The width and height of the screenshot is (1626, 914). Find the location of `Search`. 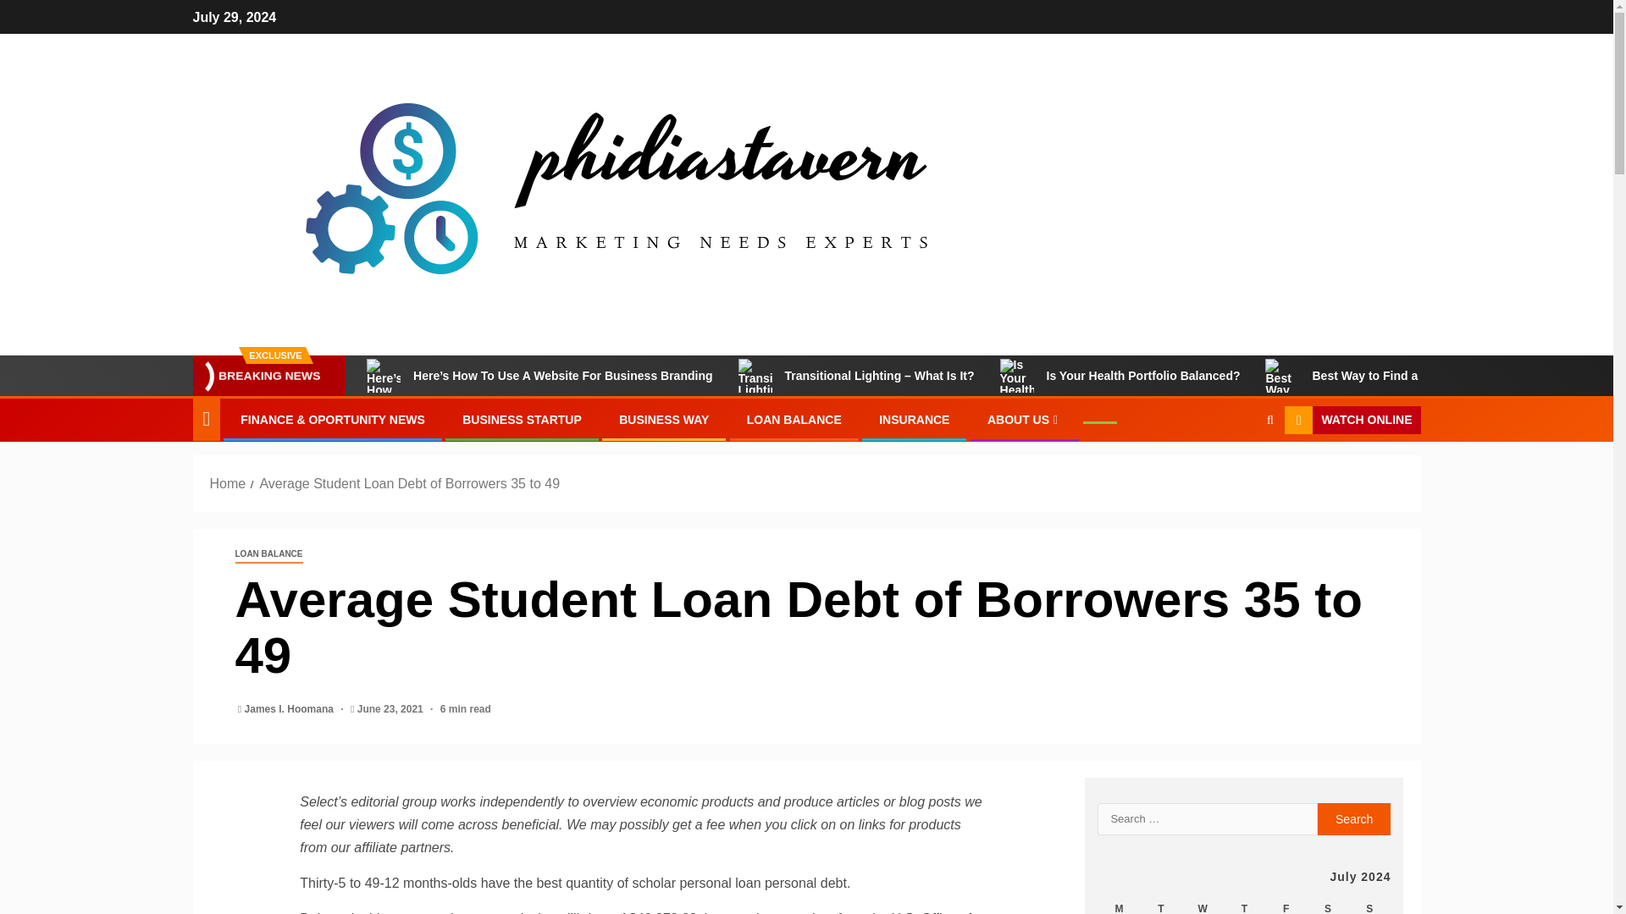

Search is located at coordinates (1354, 819).